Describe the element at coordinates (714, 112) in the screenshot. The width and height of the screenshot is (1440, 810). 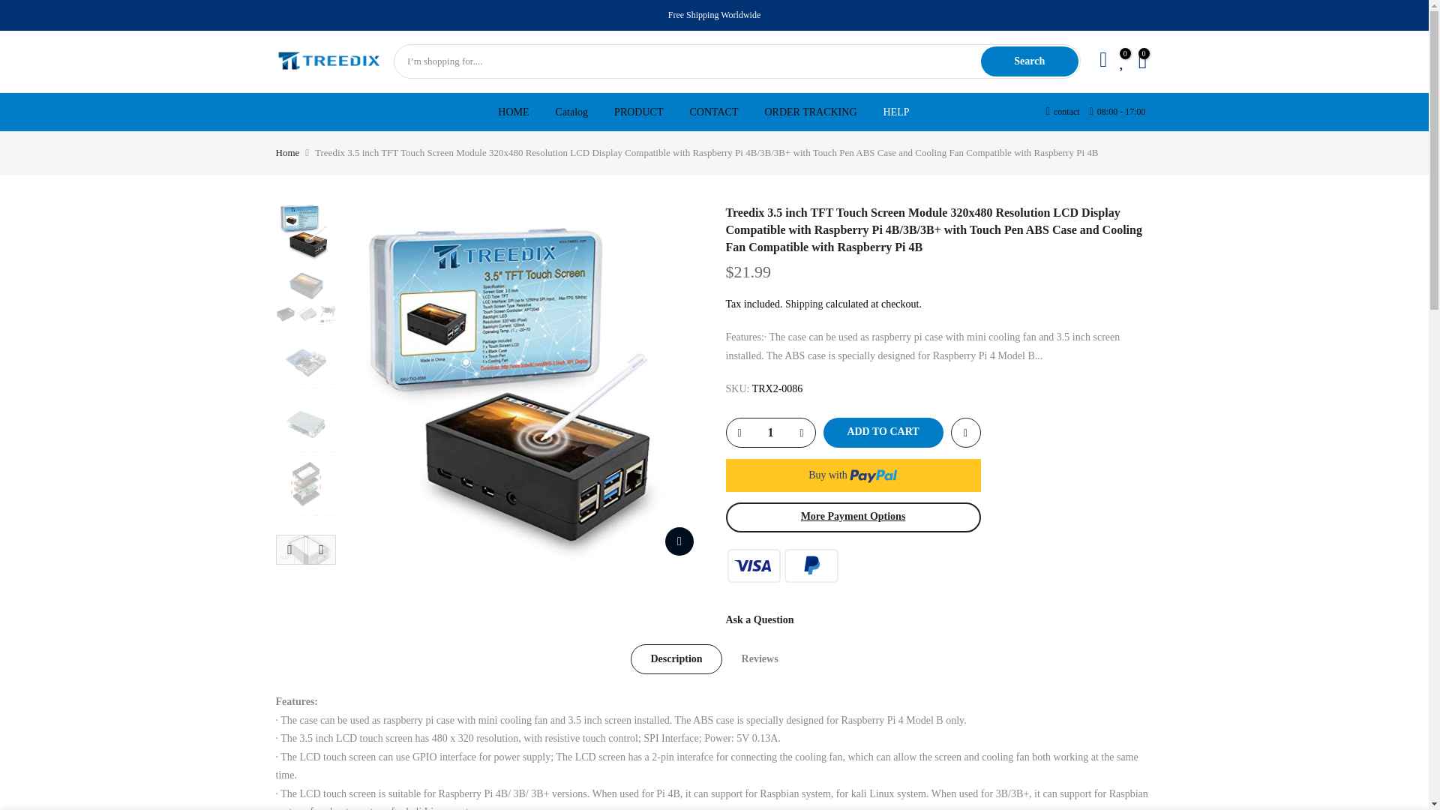
I see `CONTACT` at that location.